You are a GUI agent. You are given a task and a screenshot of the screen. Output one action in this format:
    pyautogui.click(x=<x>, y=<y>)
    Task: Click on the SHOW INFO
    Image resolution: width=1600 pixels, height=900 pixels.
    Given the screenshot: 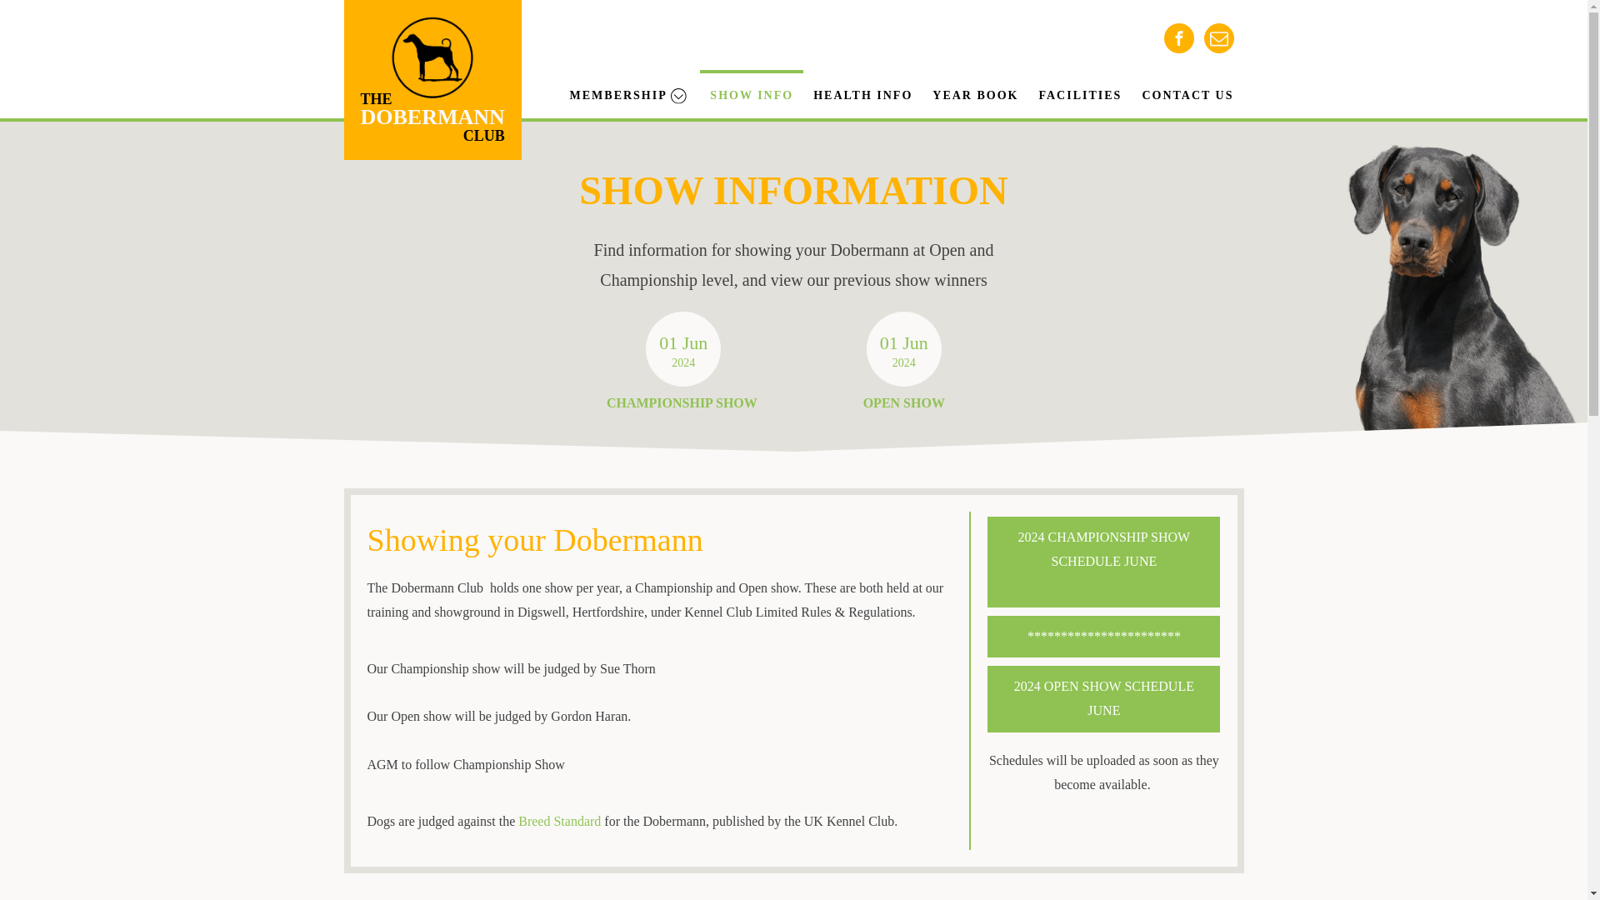 What is the action you would take?
    pyautogui.click(x=432, y=58)
    